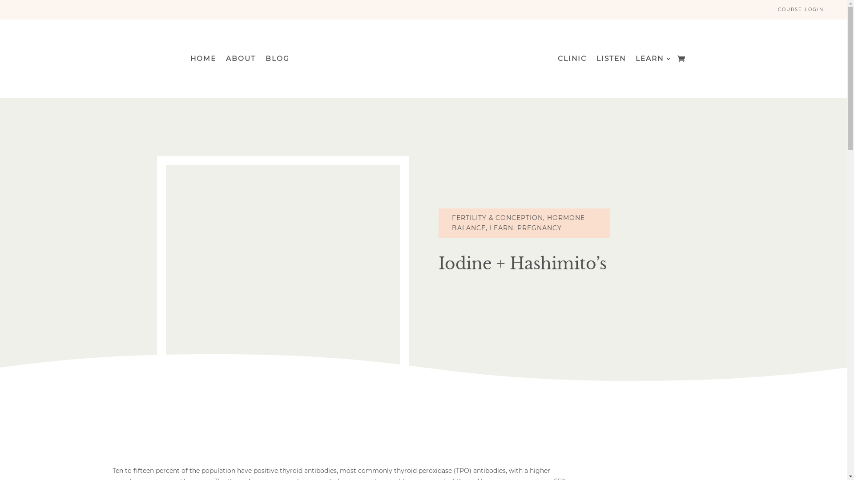 Image resolution: width=854 pixels, height=480 pixels. I want to click on ABOUT, so click(241, 60).